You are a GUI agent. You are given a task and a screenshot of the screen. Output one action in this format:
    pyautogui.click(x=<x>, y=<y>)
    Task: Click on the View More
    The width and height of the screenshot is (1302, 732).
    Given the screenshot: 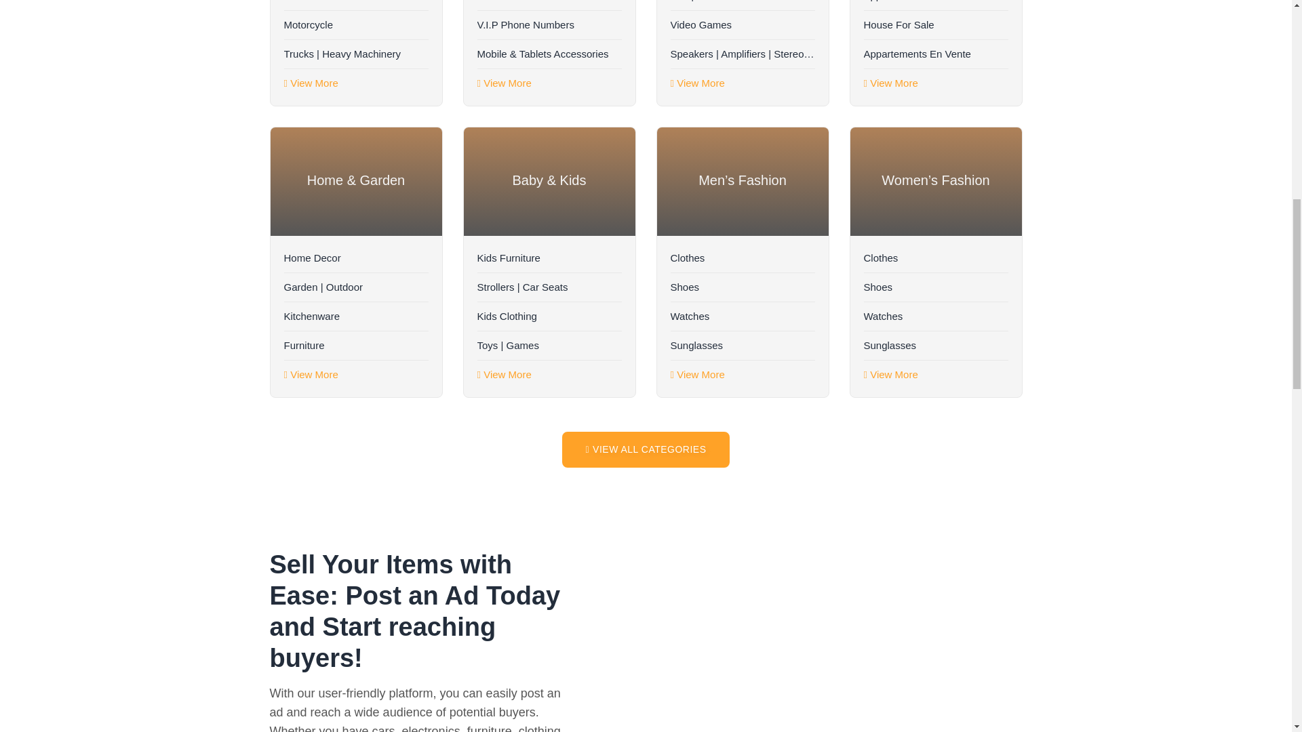 What is the action you would take?
    pyautogui.click(x=697, y=83)
    